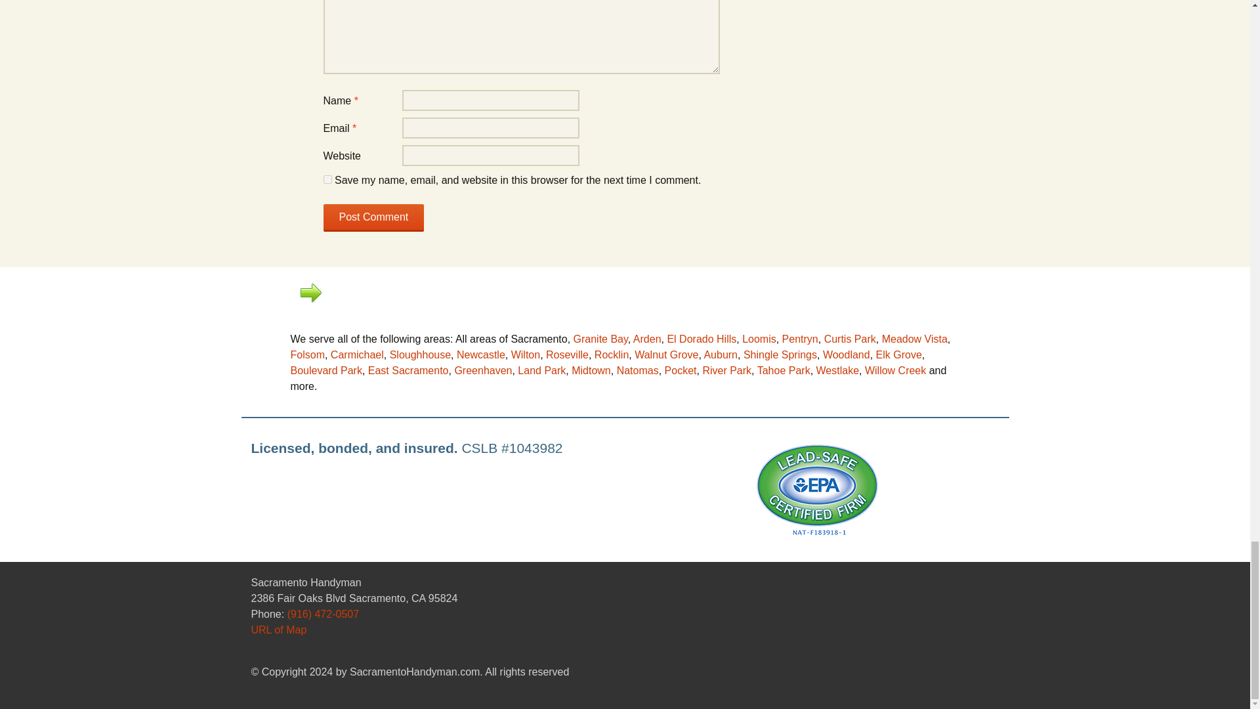 The width and height of the screenshot is (1260, 709). I want to click on Facebook, so click(969, 616).